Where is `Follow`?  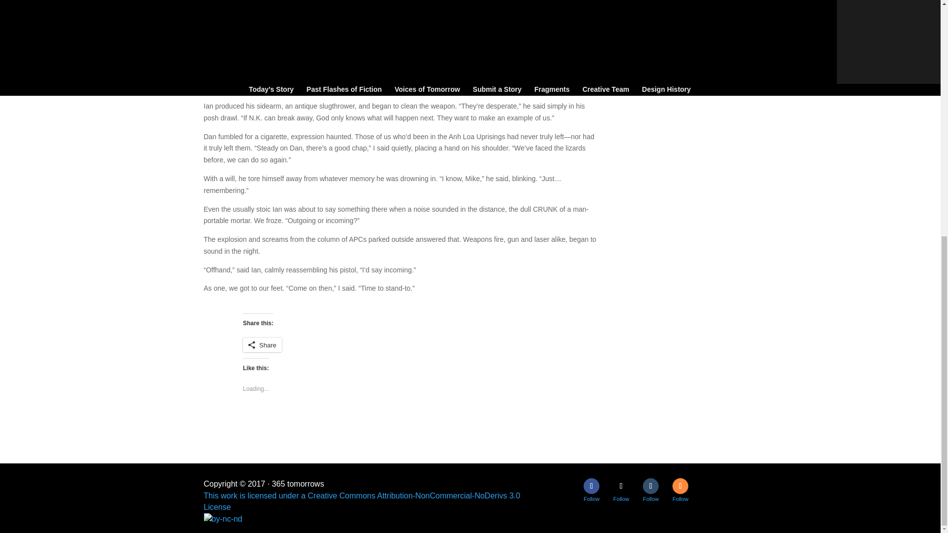
Follow is located at coordinates (621, 486).